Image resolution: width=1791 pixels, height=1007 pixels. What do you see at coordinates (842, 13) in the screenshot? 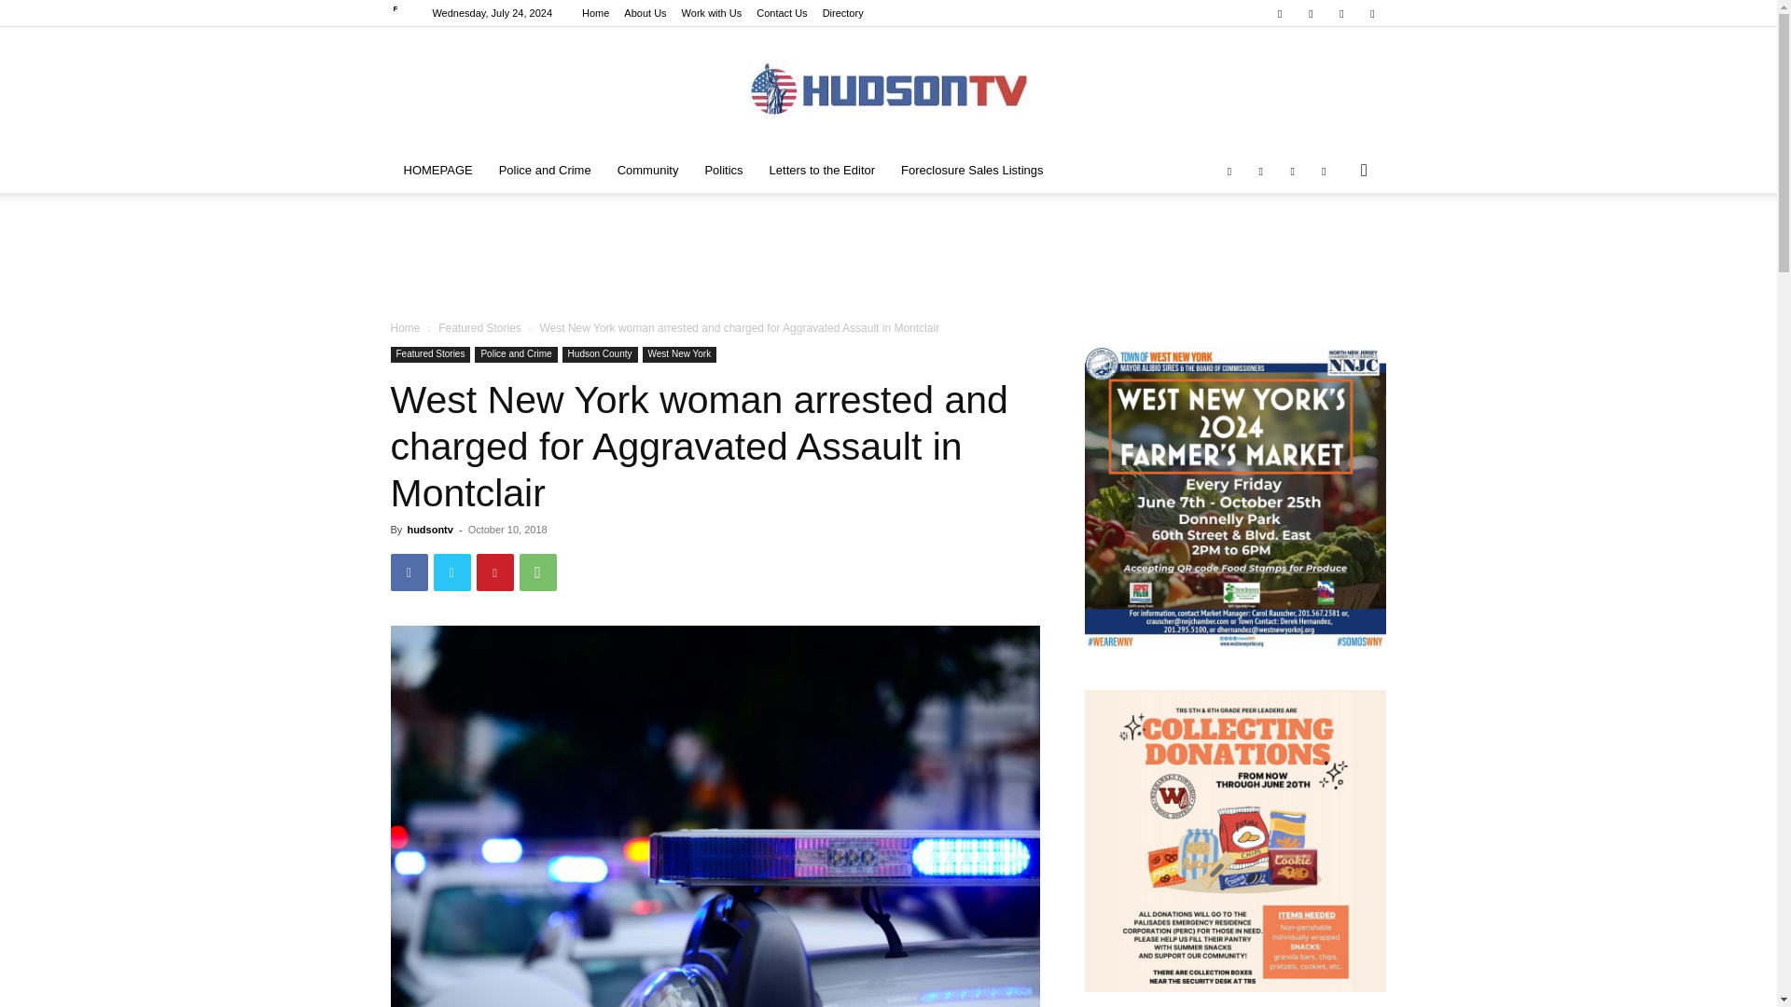
I see `Directory` at bounding box center [842, 13].